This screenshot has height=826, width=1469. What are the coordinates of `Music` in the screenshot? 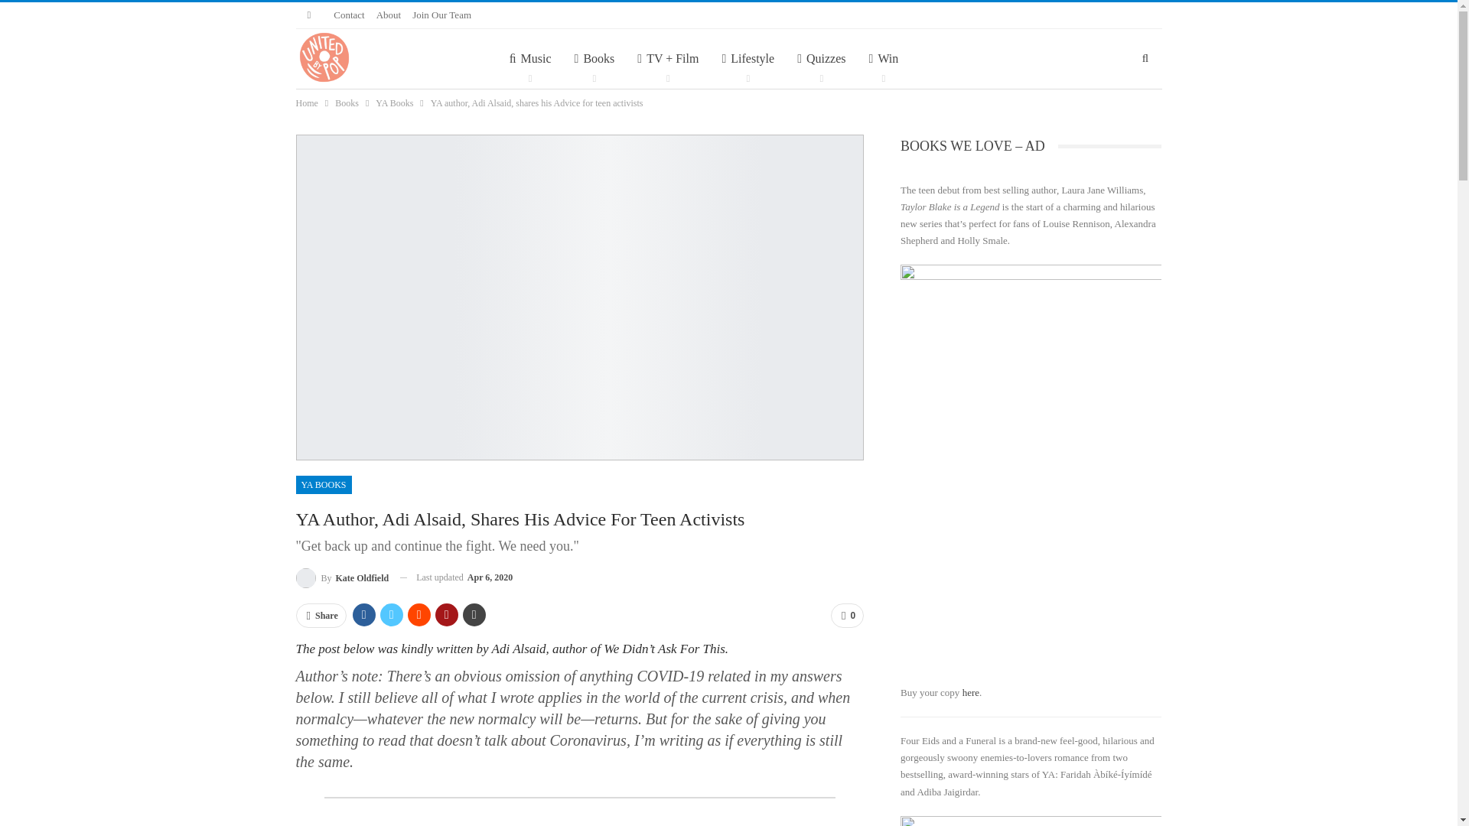 It's located at (529, 58).